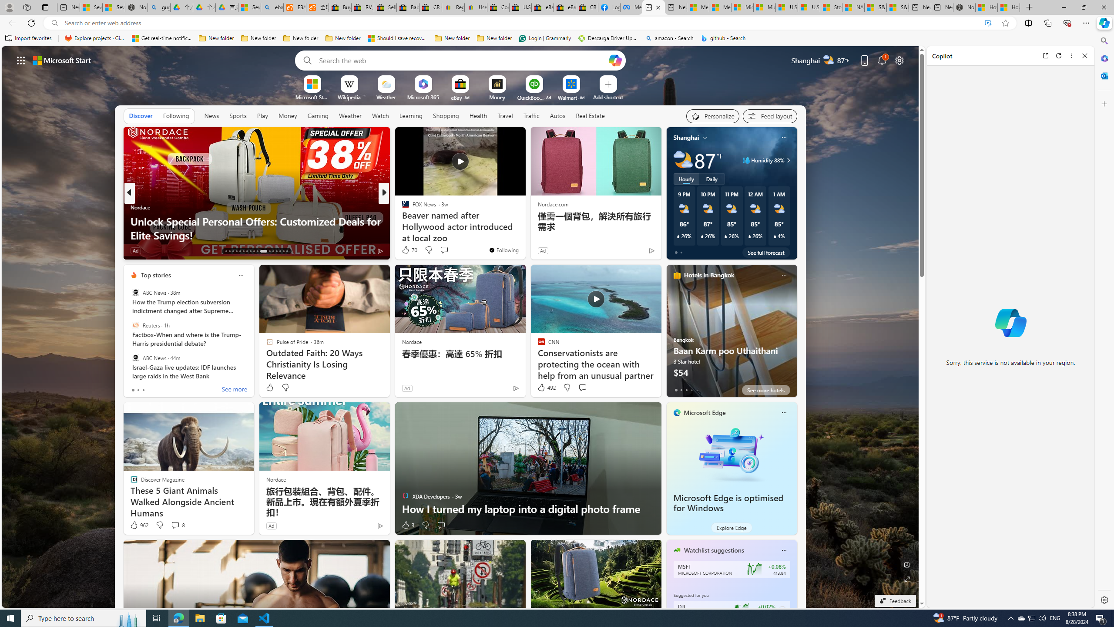 This screenshot has width=1114, height=627. I want to click on 492 Like, so click(547, 388).